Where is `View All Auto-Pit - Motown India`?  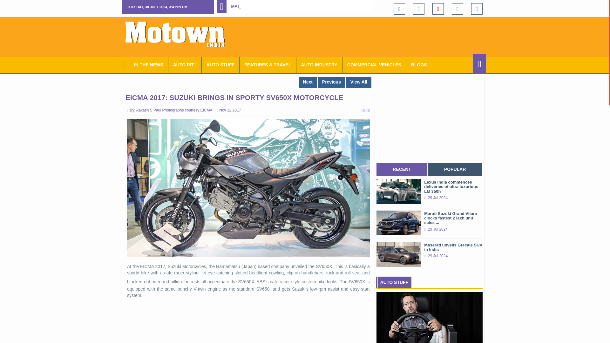 View All Auto-Pit - Motown India is located at coordinates (185, 65).